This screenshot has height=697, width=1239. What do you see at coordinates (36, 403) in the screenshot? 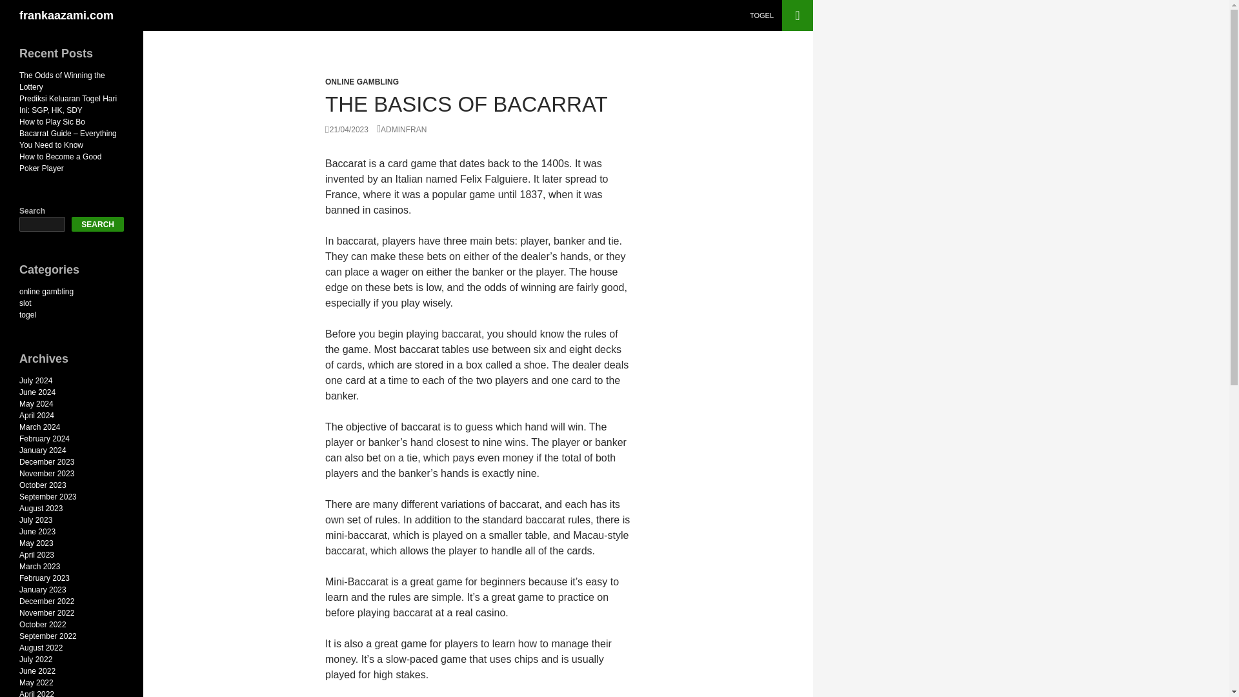
I see `May 2024` at bounding box center [36, 403].